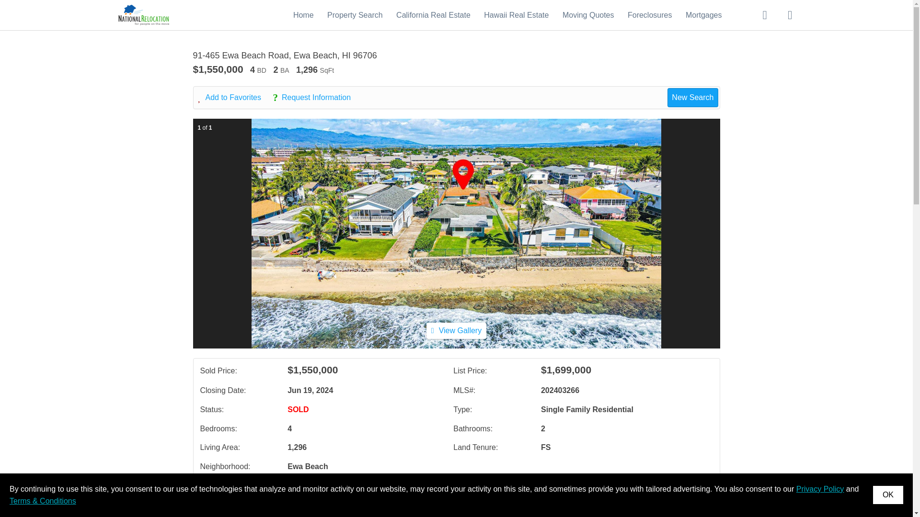  Describe the element at coordinates (456, 330) in the screenshot. I see `View Gallery` at that location.